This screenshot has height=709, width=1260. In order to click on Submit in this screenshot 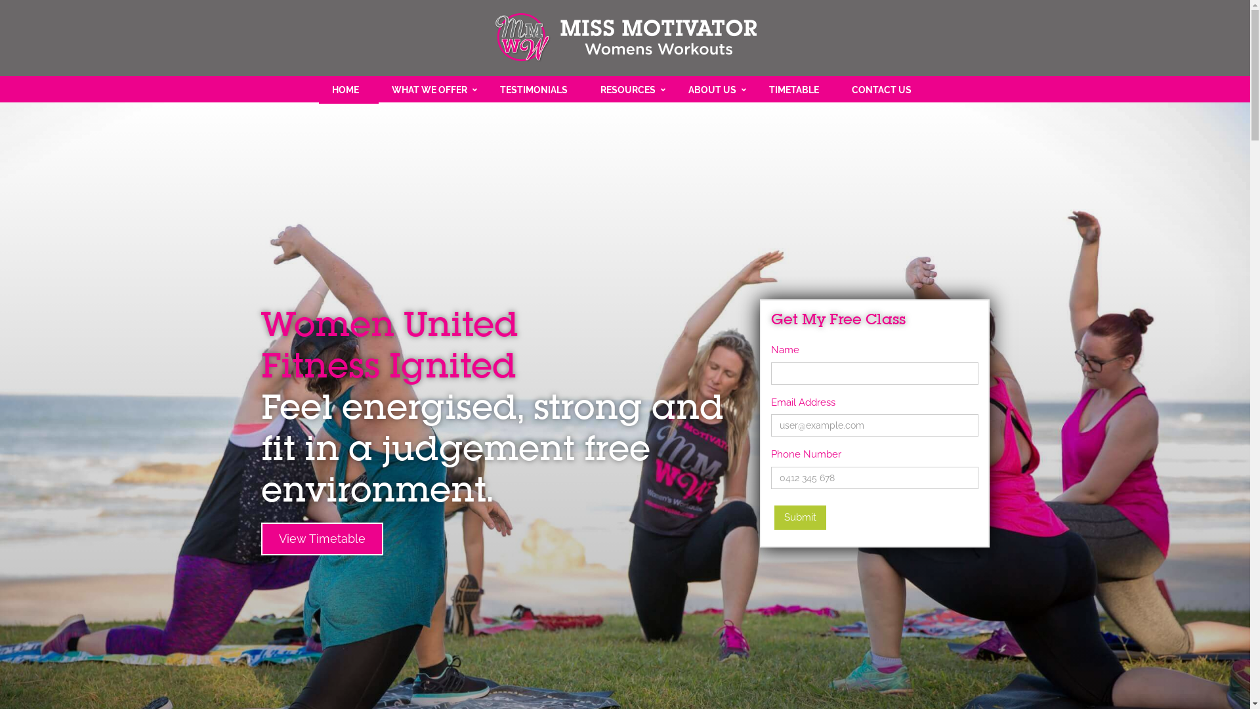, I will do `click(801, 517)`.